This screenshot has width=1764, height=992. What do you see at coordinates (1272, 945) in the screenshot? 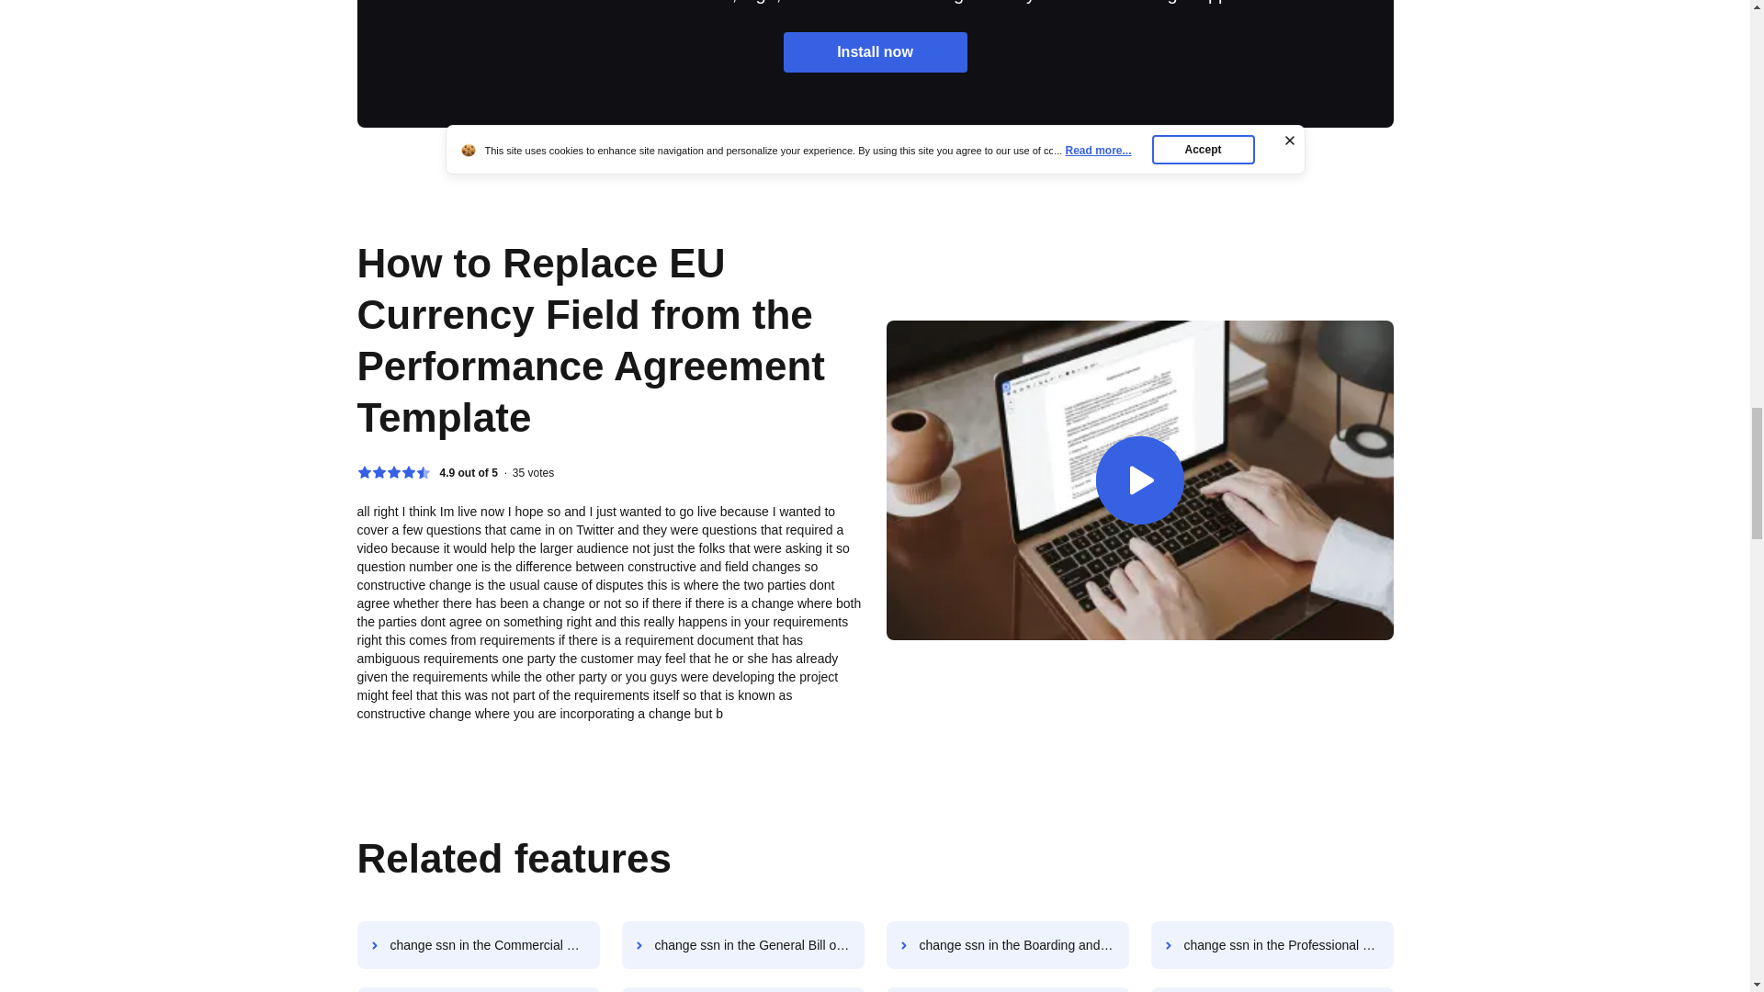
I see `change ssn in the Professional Physical Therapy` at bounding box center [1272, 945].